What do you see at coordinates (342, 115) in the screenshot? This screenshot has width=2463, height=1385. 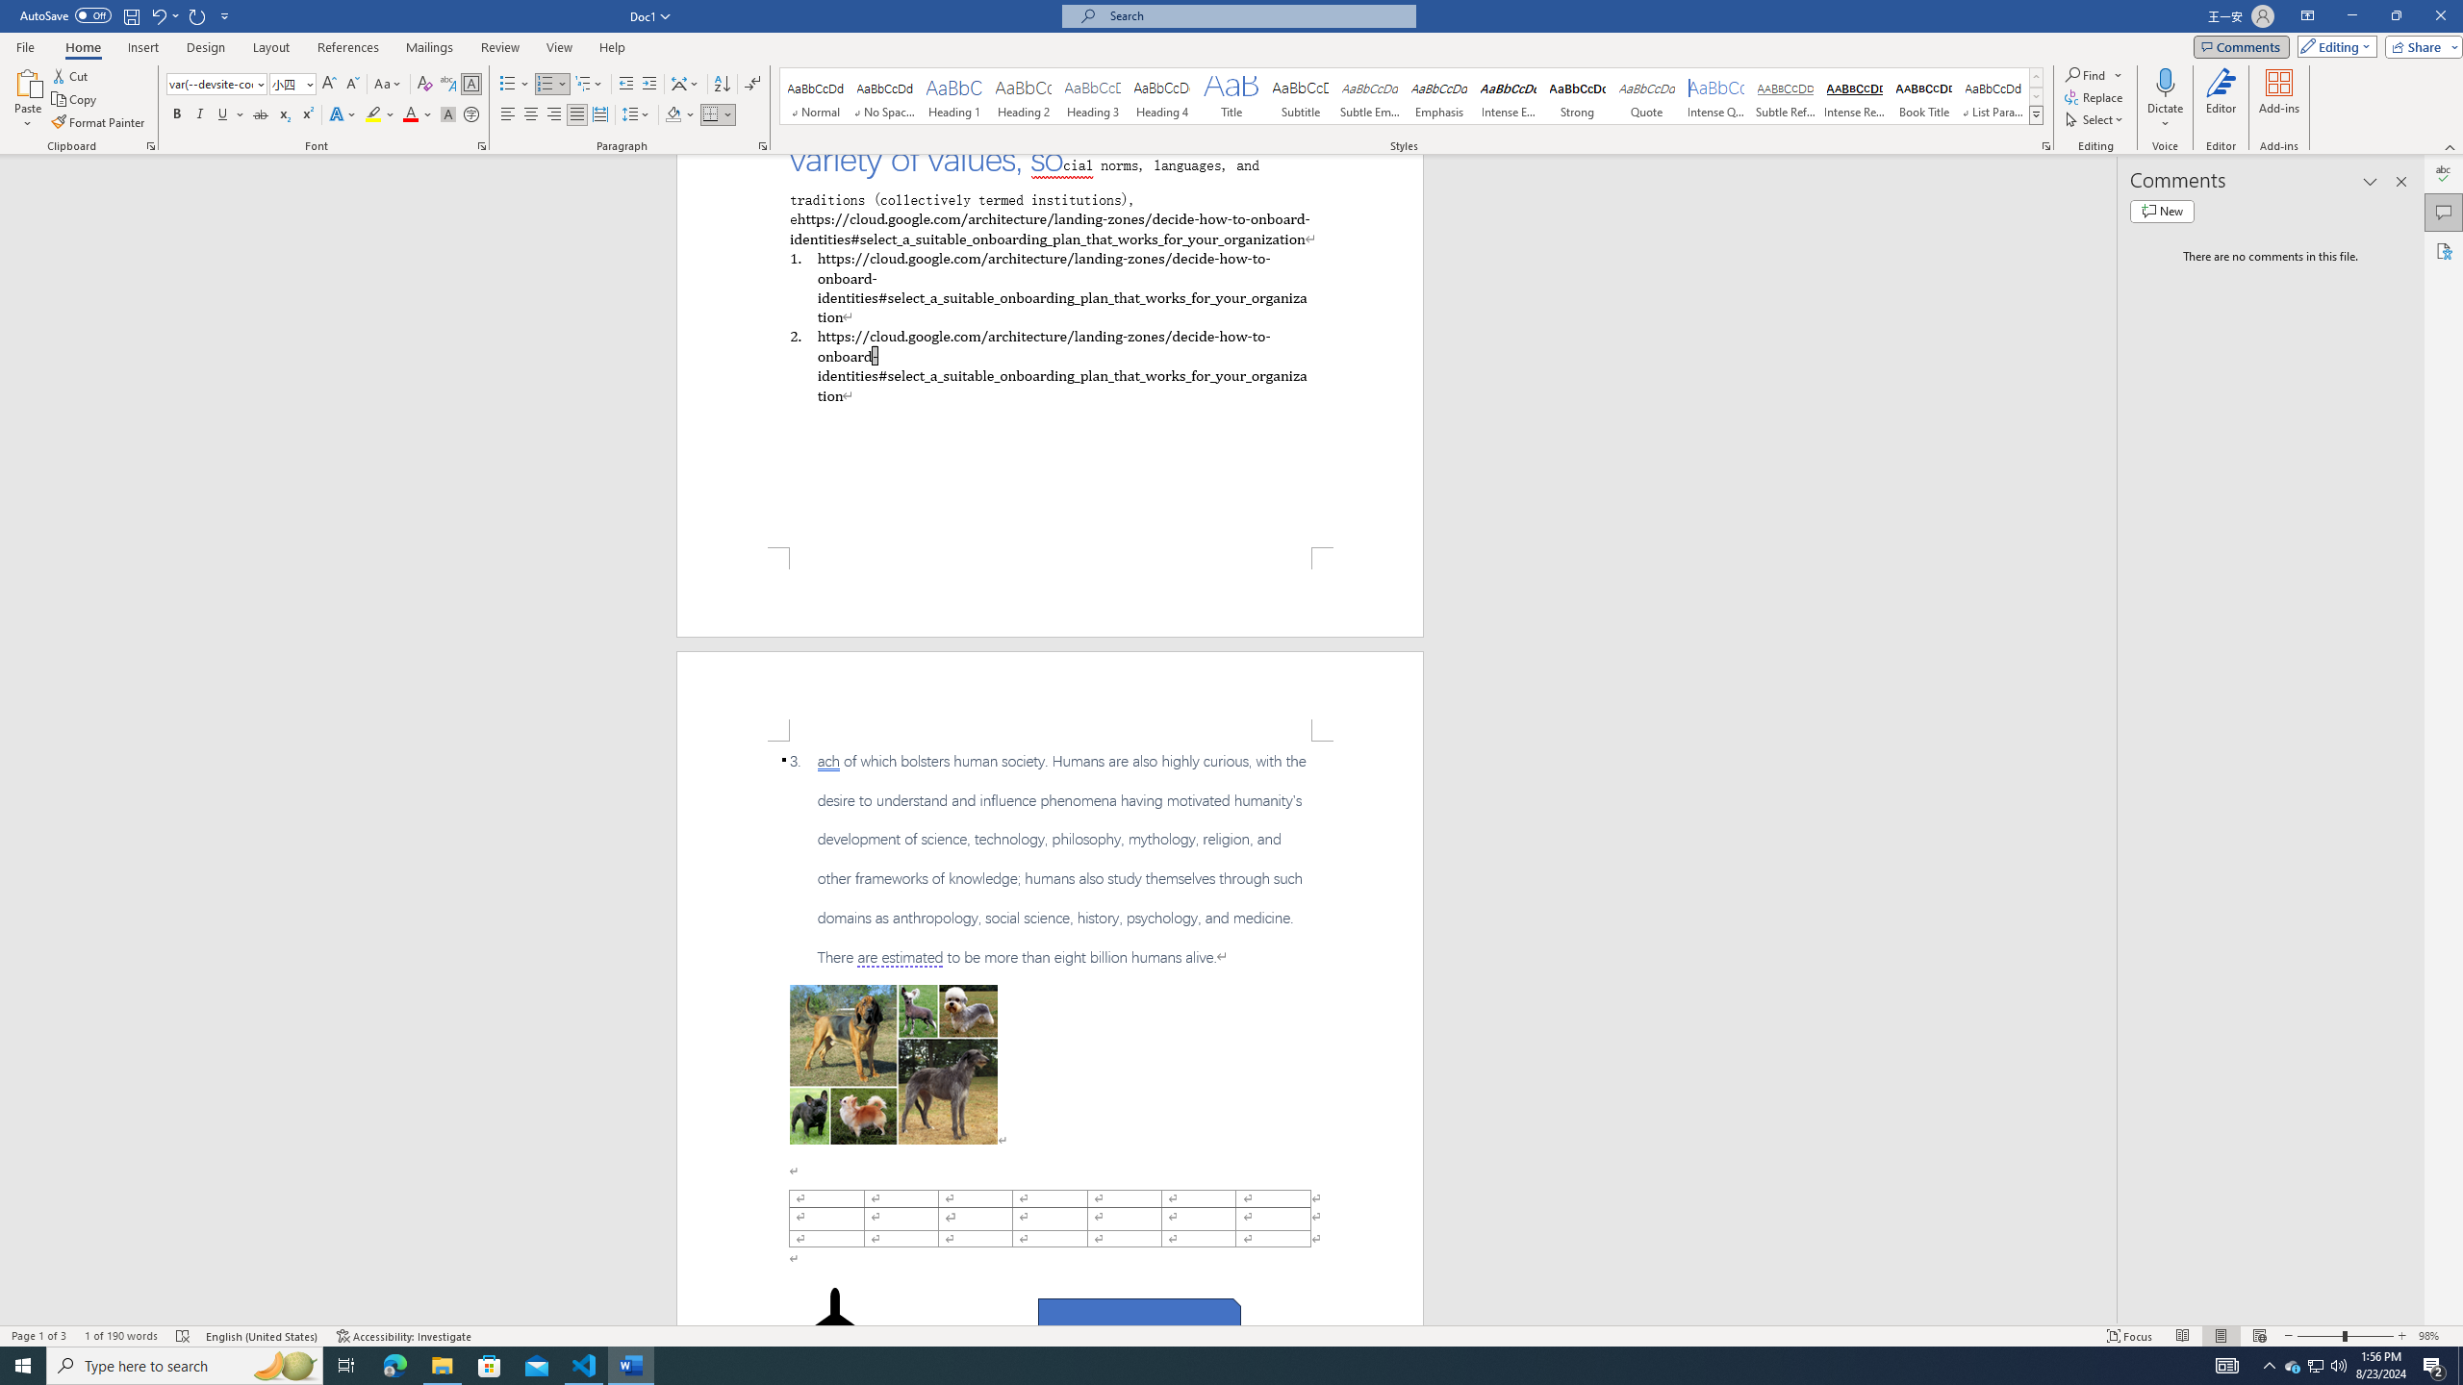 I see `Text Effects and Typography` at bounding box center [342, 115].